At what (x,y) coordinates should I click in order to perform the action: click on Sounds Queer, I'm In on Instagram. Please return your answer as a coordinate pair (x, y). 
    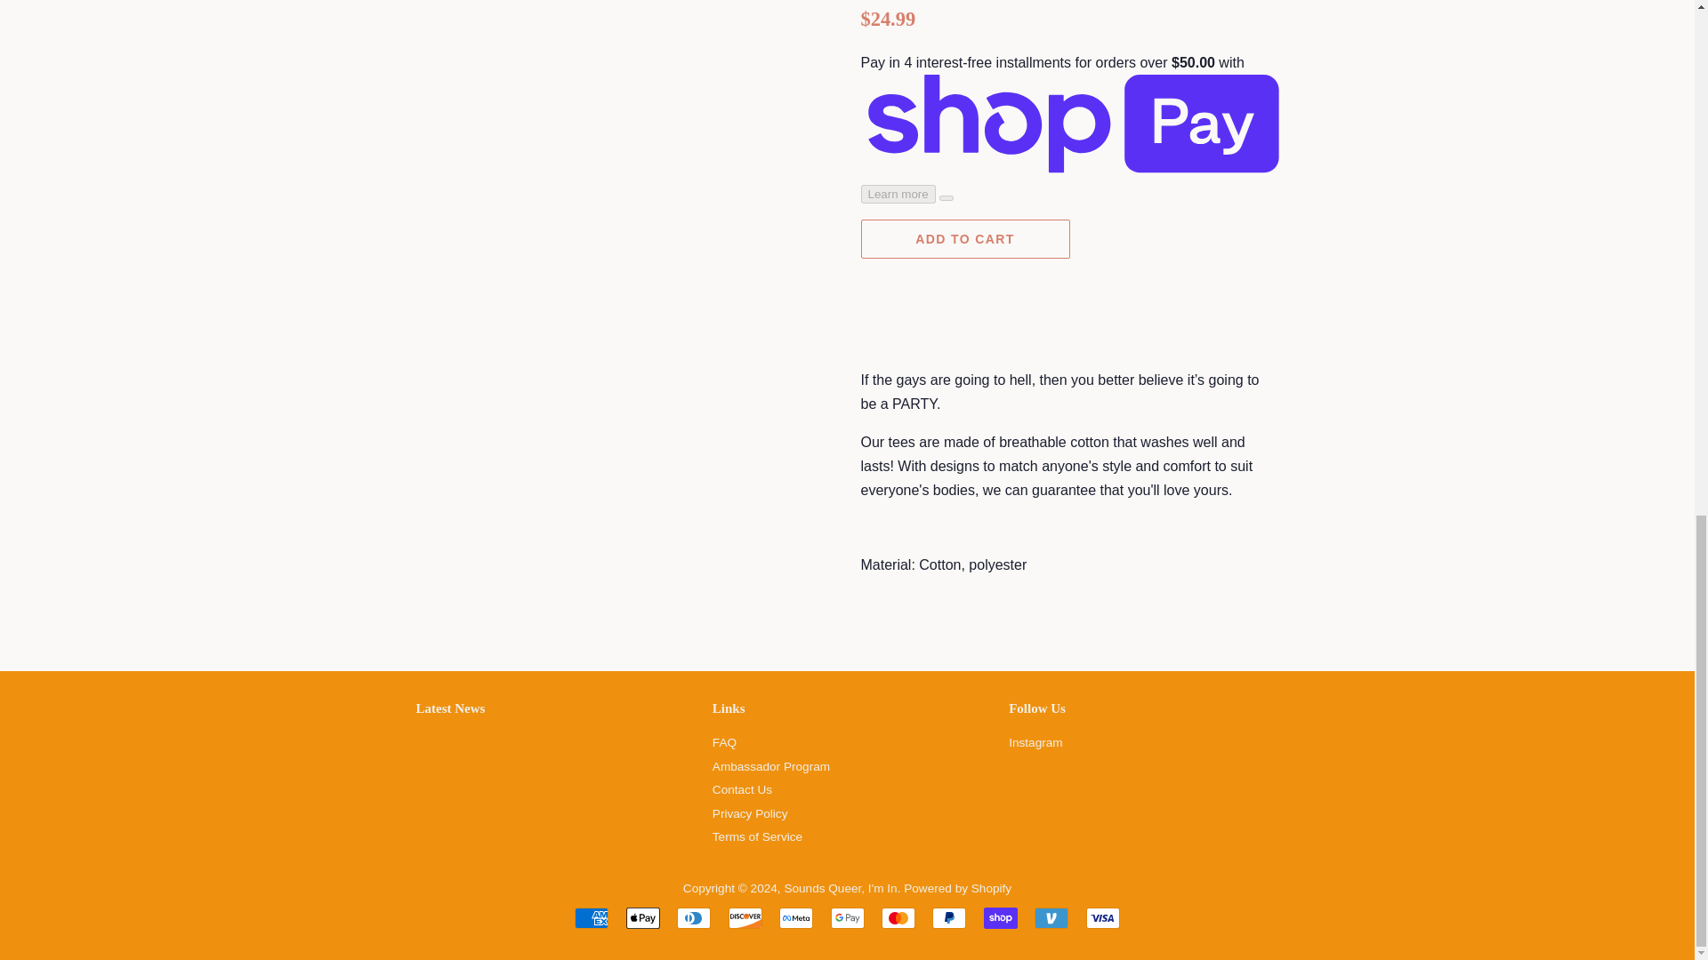
    Looking at the image, I should click on (1035, 743).